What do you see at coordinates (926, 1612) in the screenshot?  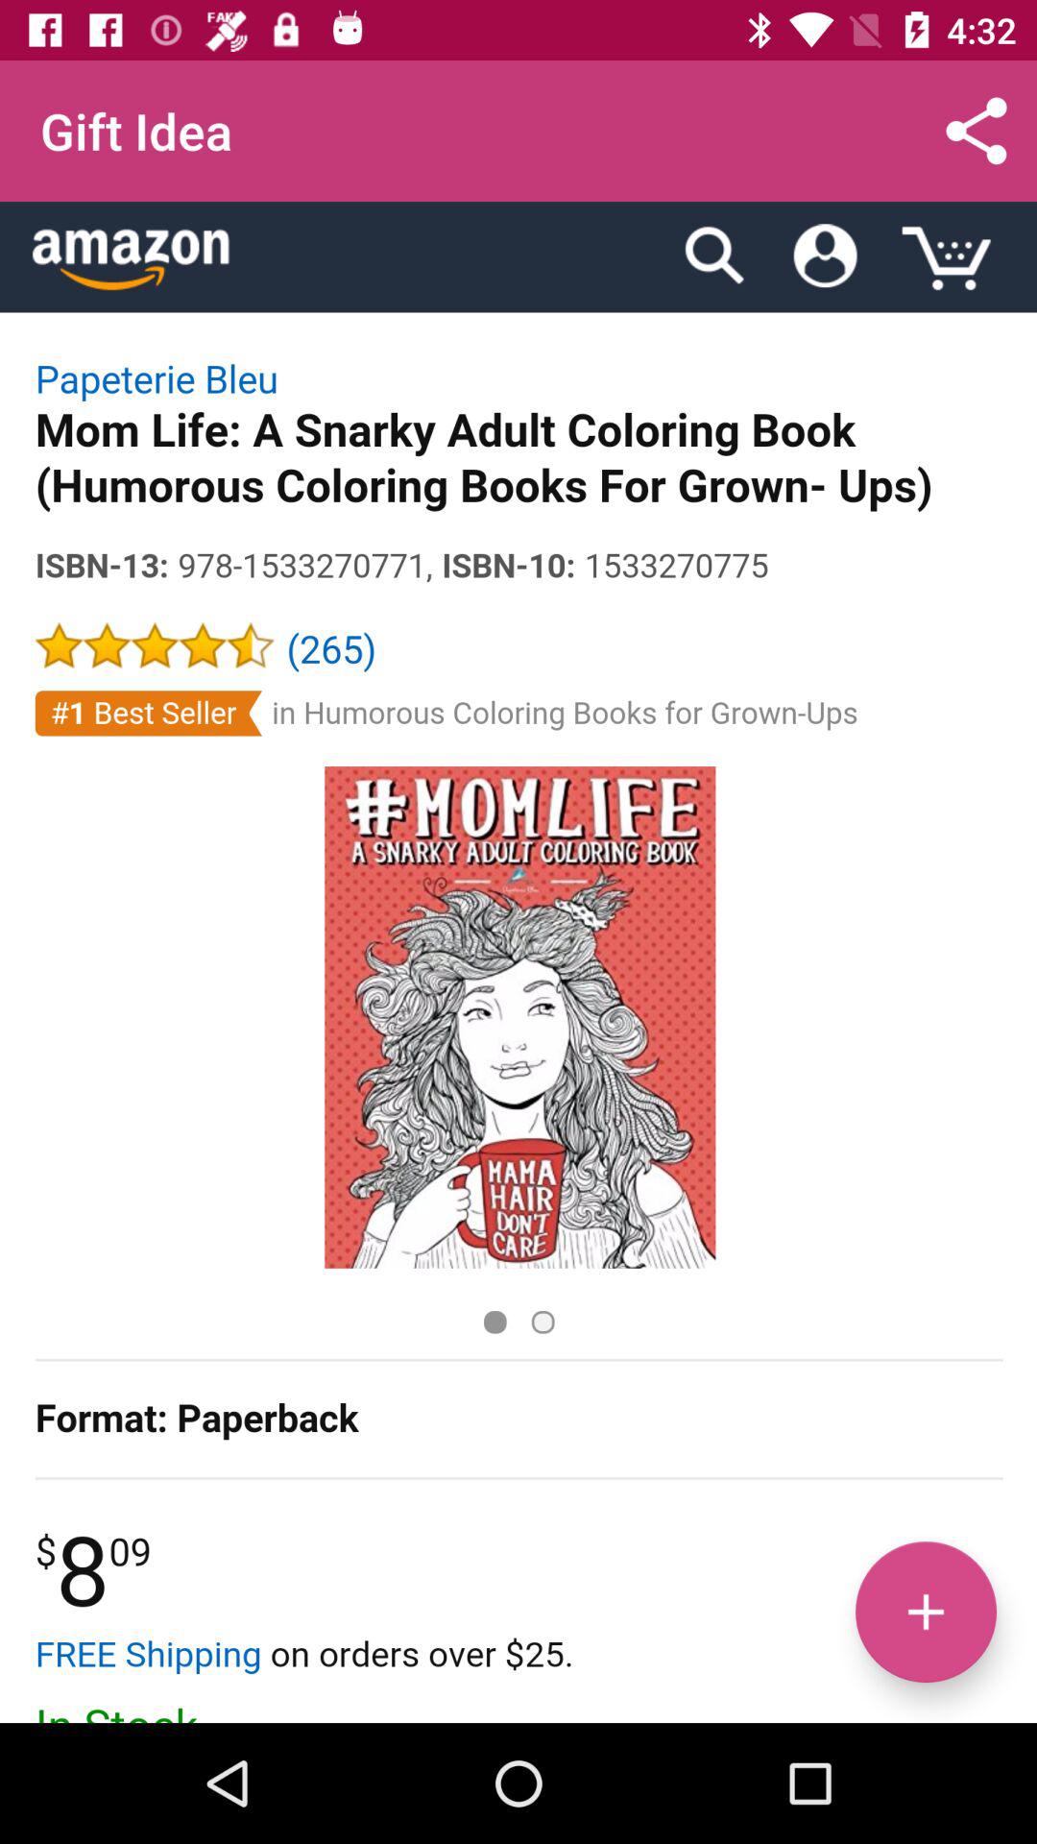 I see `go to increase` at bounding box center [926, 1612].